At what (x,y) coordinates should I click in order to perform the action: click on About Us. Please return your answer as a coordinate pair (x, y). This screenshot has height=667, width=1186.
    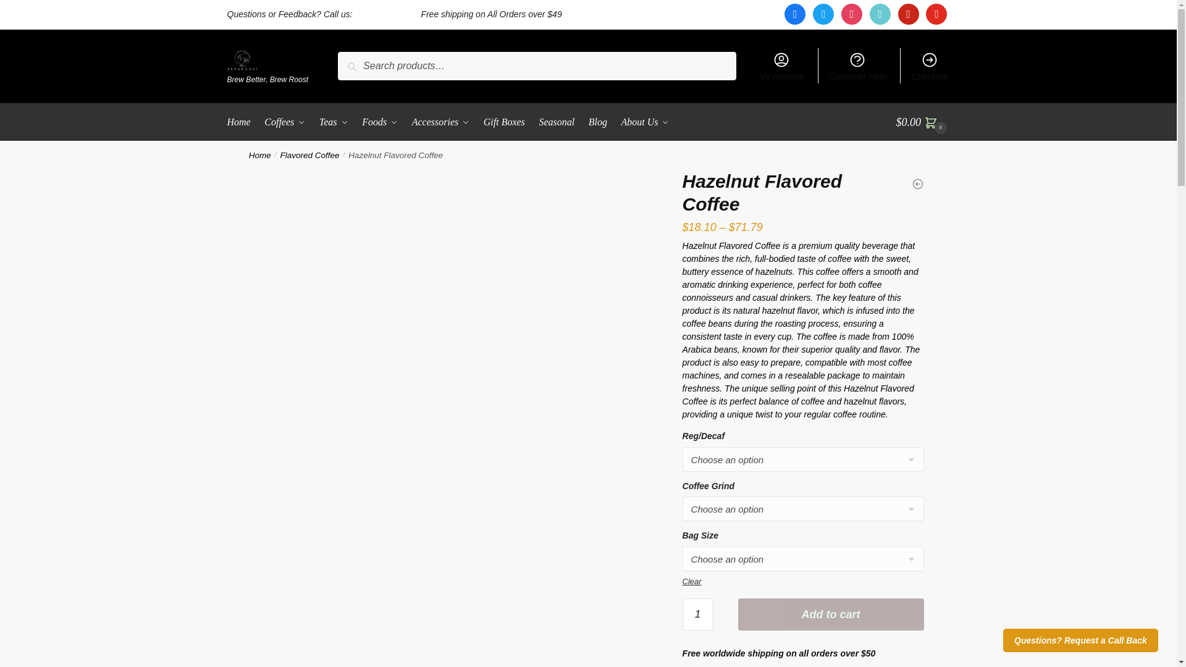
    Looking at the image, I should click on (645, 122).